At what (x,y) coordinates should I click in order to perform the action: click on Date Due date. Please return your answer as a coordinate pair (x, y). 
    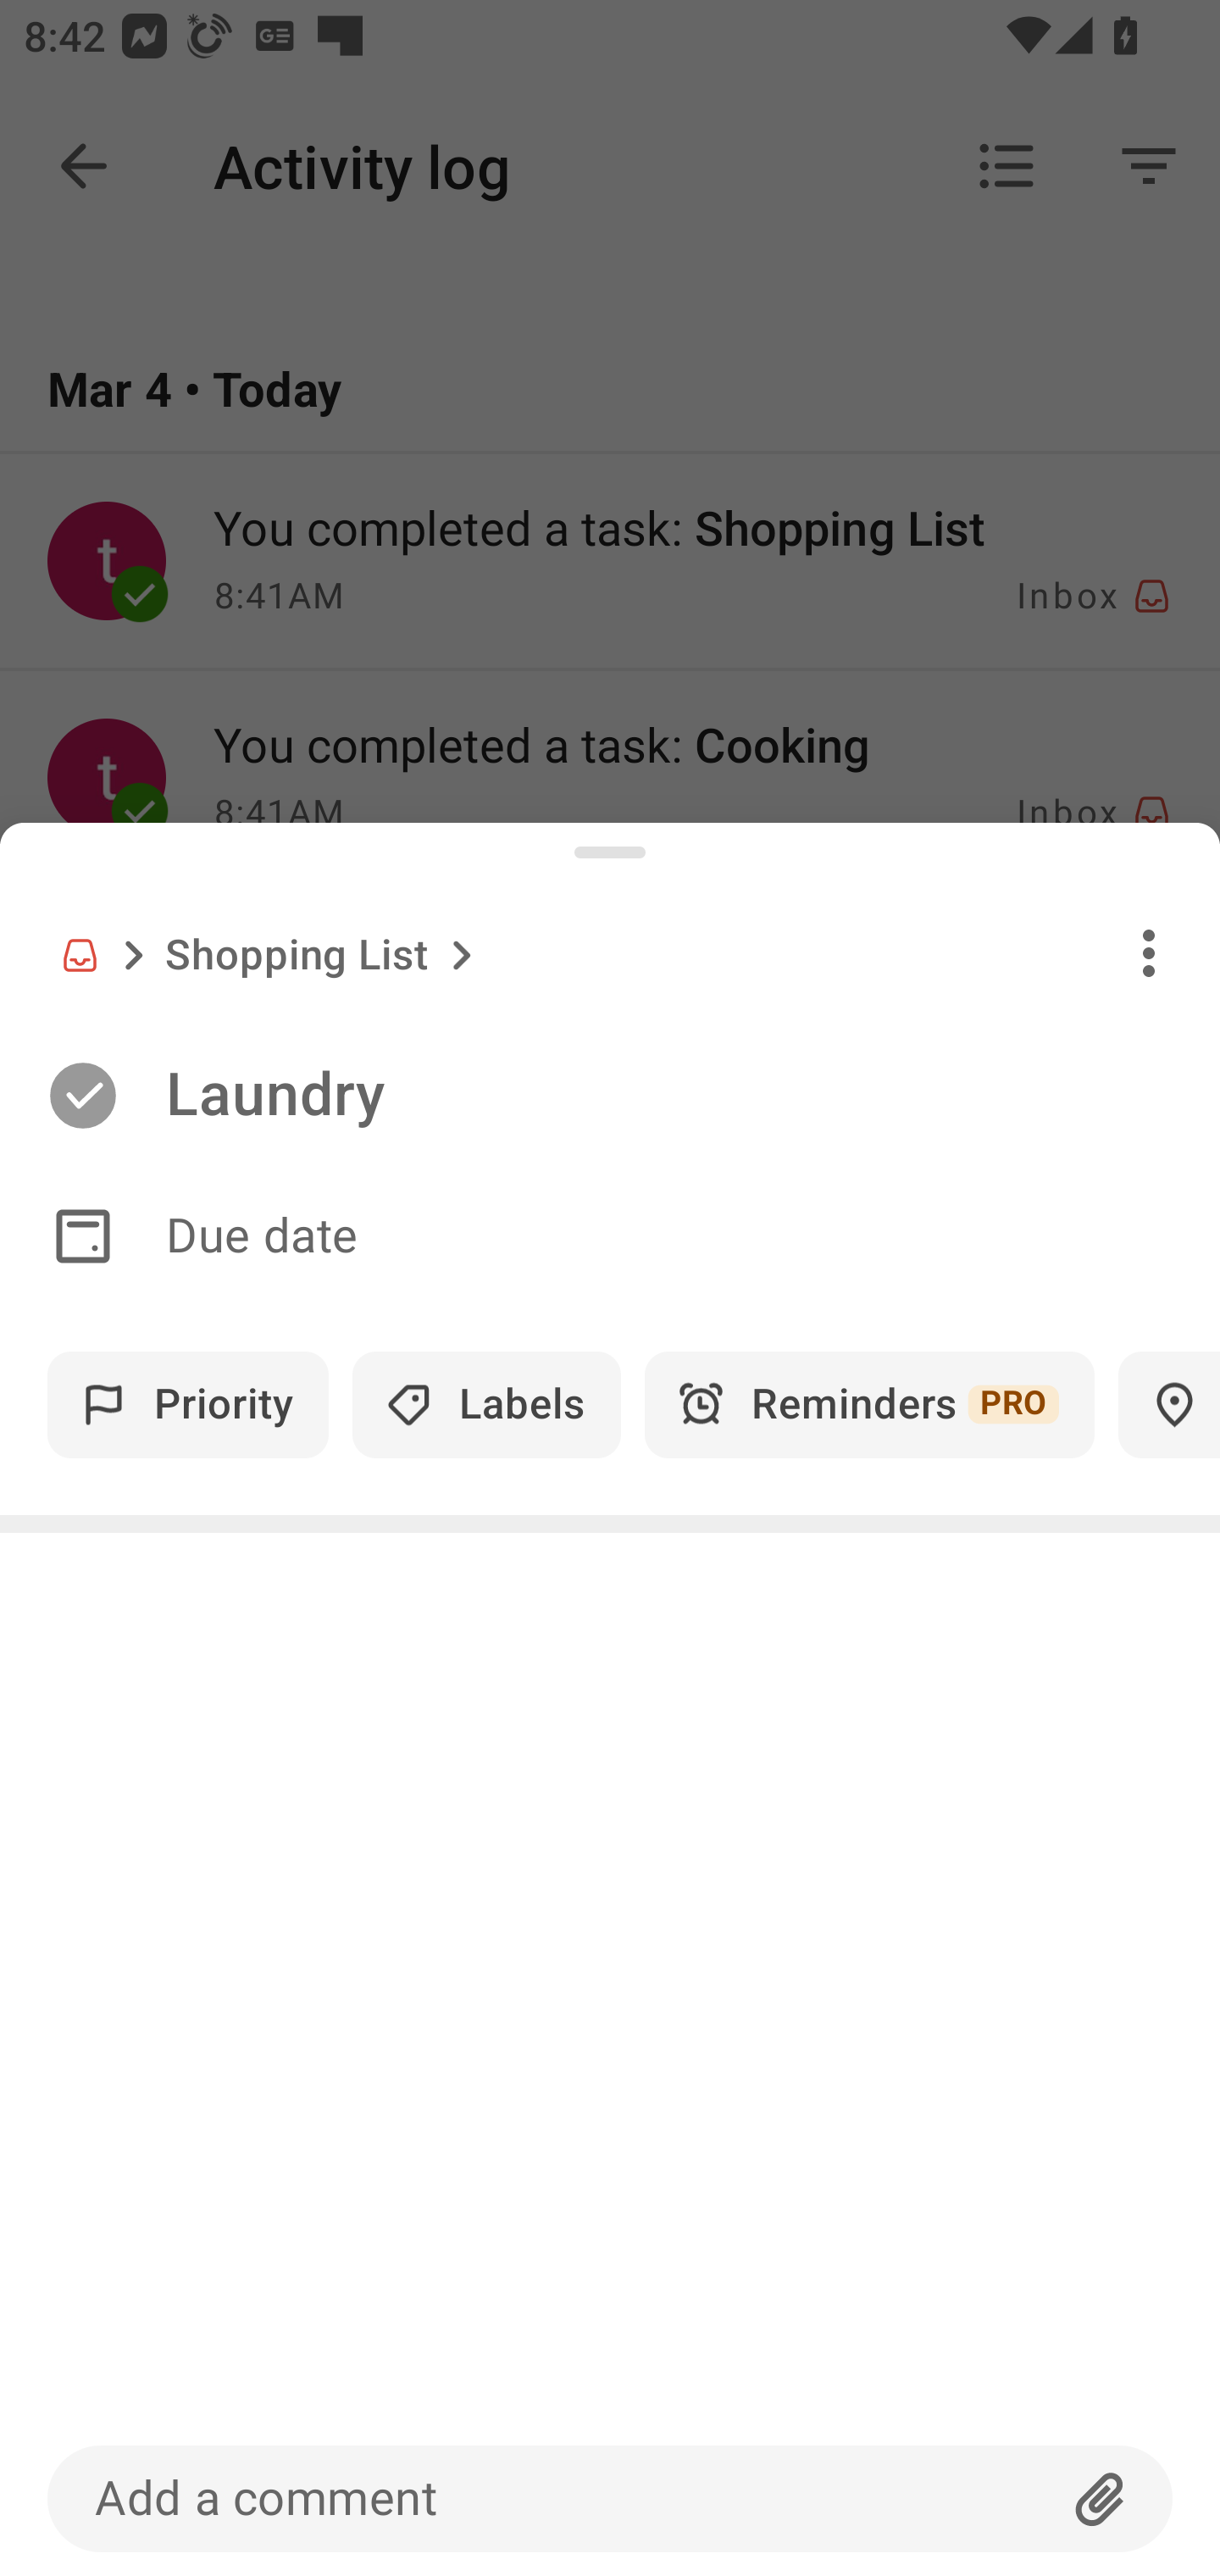
    Looking at the image, I should click on (610, 1236).